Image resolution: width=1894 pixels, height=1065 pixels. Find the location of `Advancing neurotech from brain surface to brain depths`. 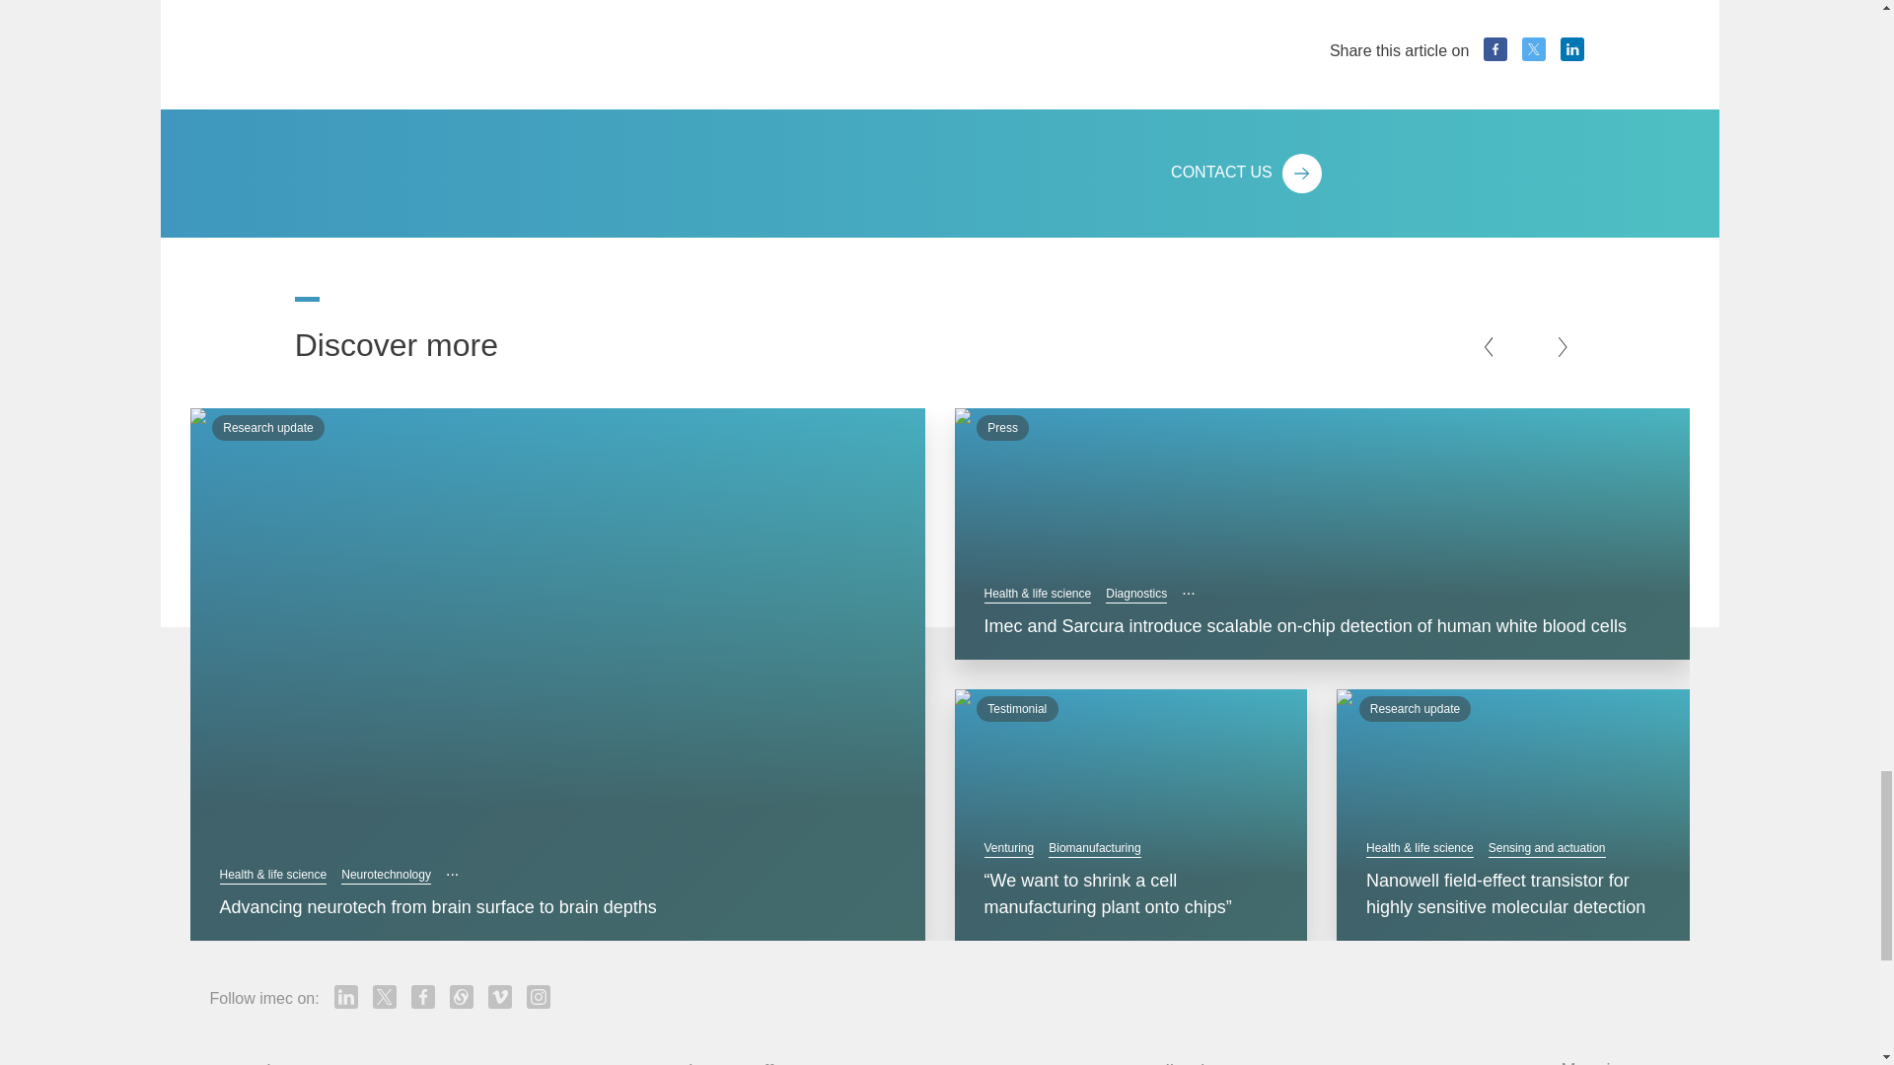

Advancing neurotech from brain surface to brain depths is located at coordinates (556, 907).